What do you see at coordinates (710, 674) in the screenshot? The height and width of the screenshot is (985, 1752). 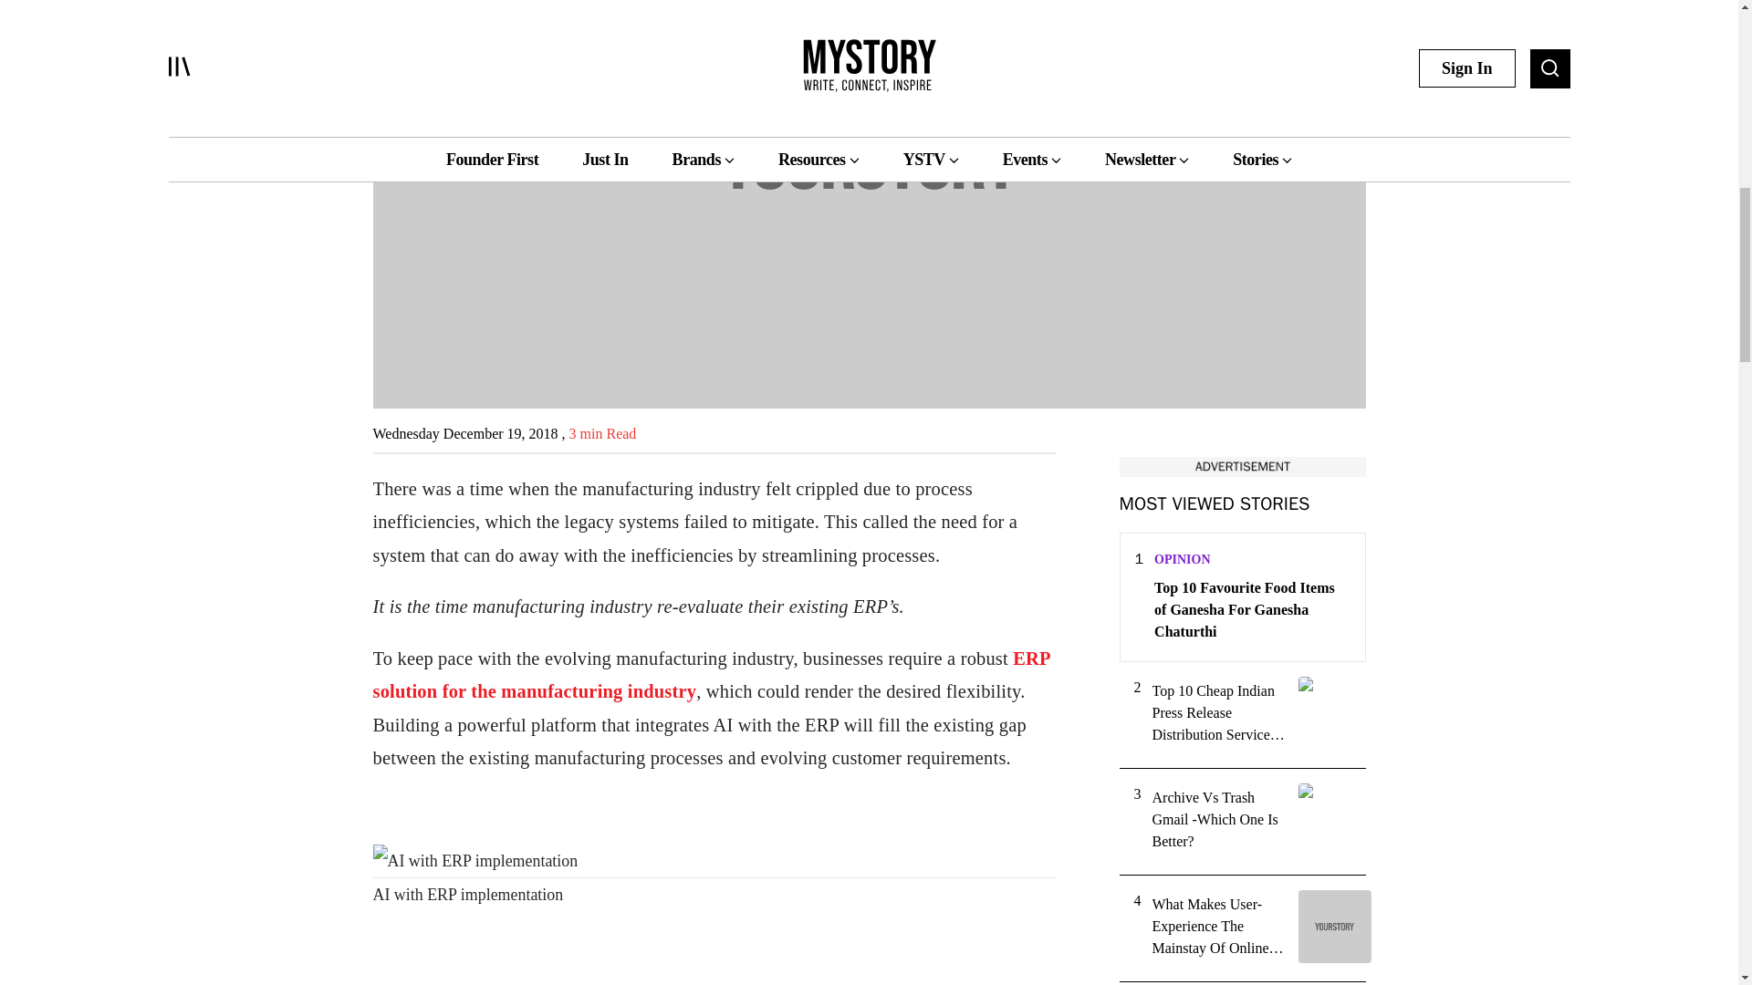 I see `ERP solution for the manufacturing industry` at bounding box center [710, 674].